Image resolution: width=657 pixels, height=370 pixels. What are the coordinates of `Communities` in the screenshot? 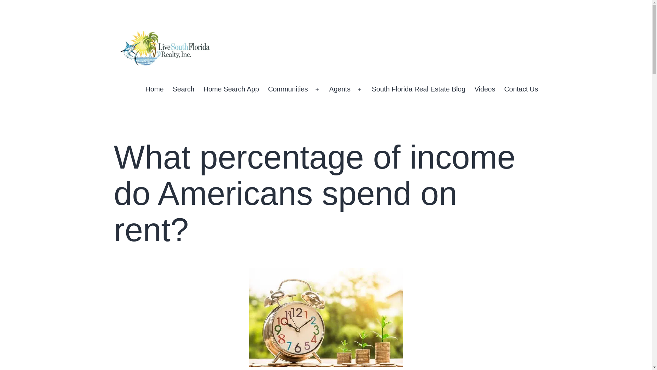 It's located at (288, 89).